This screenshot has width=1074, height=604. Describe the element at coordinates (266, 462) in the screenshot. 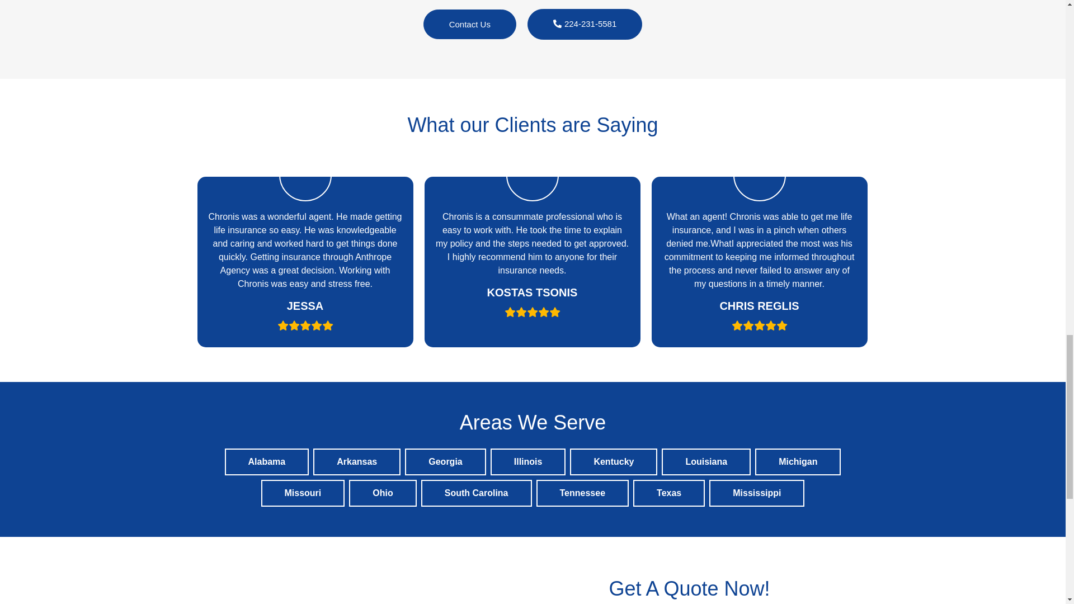

I see `Alabama` at that location.